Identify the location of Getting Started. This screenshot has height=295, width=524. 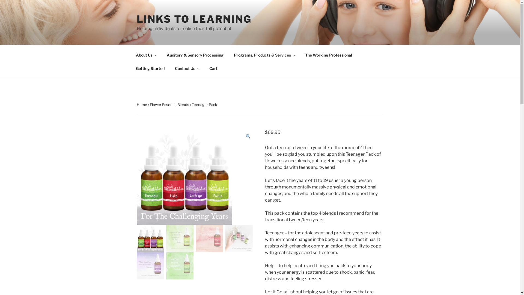
(150, 68).